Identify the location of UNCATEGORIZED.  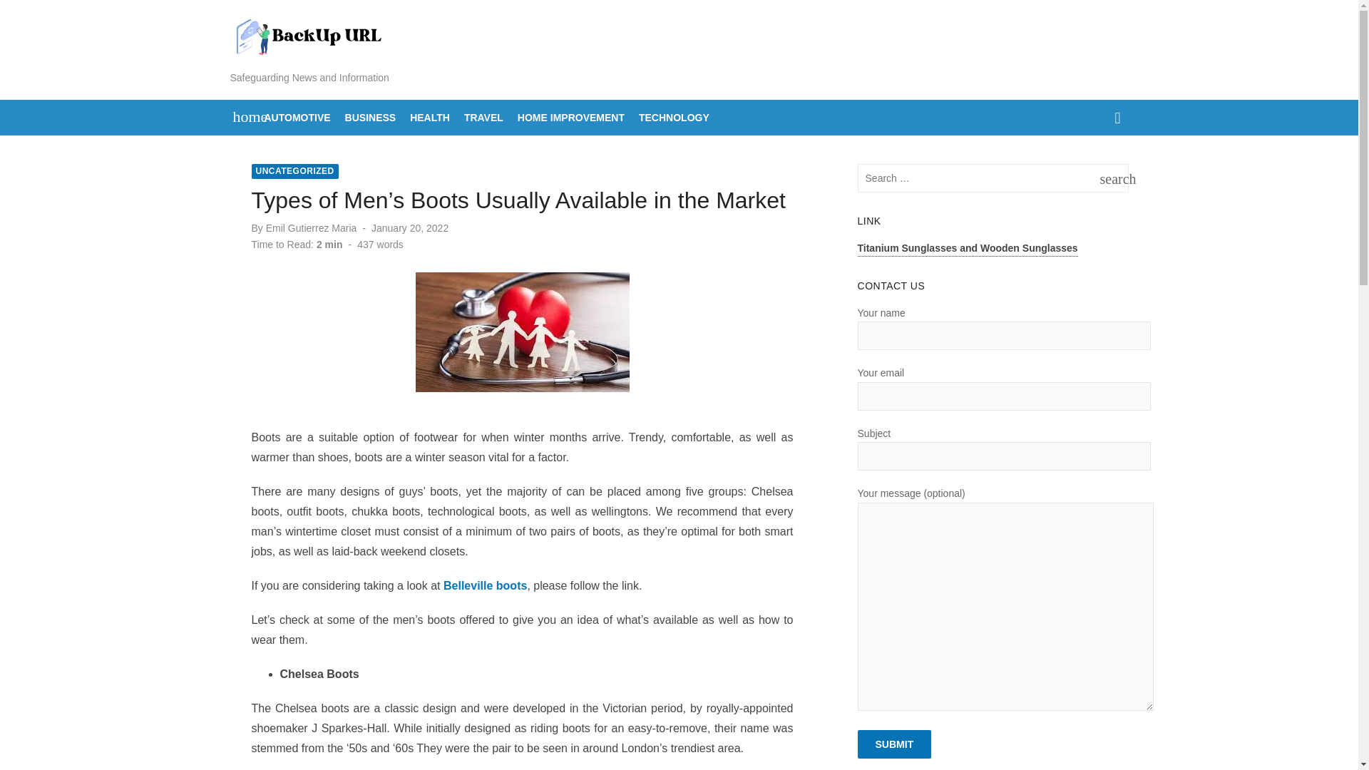
(483, 118).